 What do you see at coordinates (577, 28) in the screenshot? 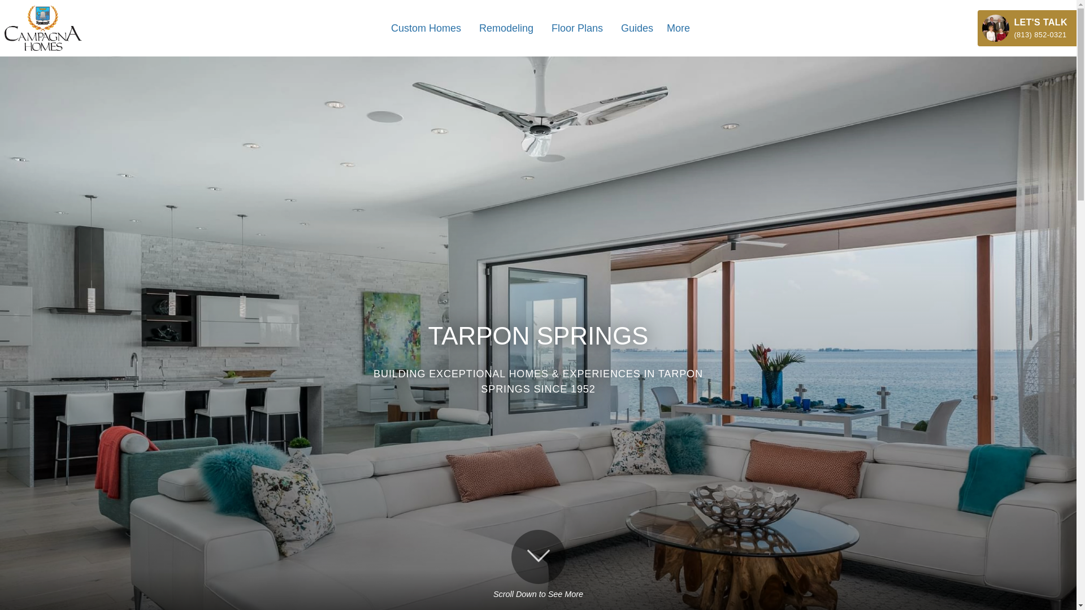
I see `Luxury Custom Build Home Floor Plans for Tampa Bay Florida` at bounding box center [577, 28].